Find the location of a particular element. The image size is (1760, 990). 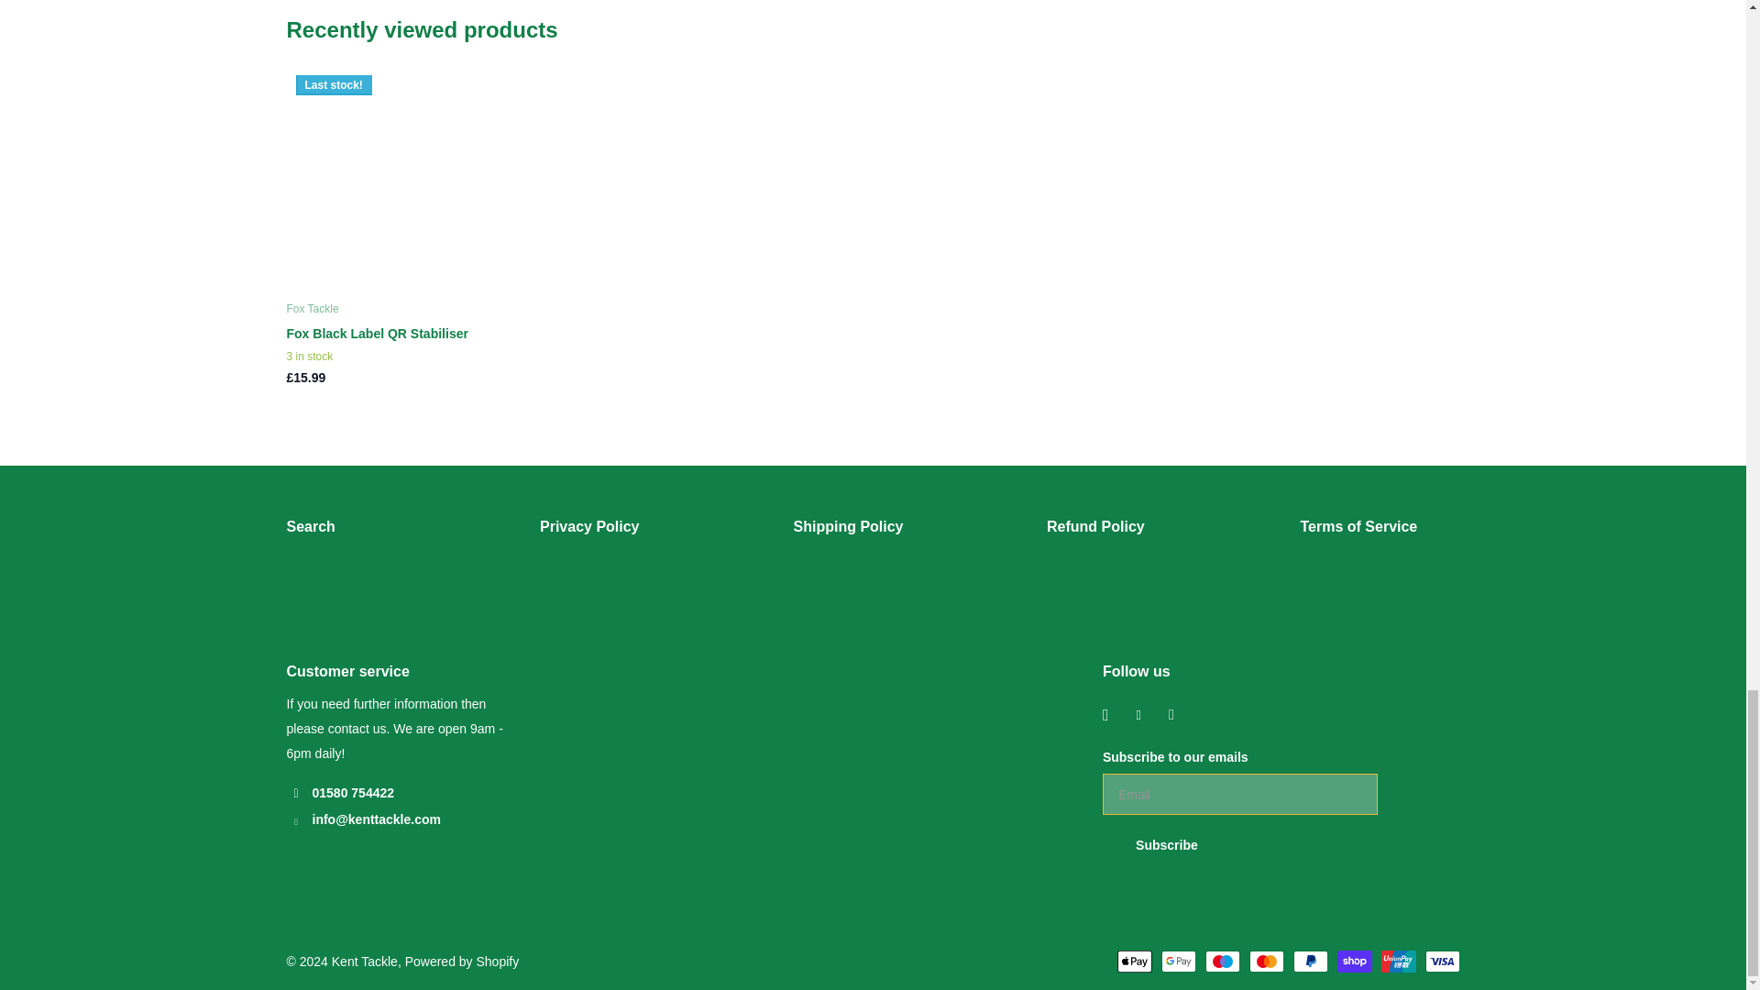

Google Pay is located at coordinates (1177, 961).